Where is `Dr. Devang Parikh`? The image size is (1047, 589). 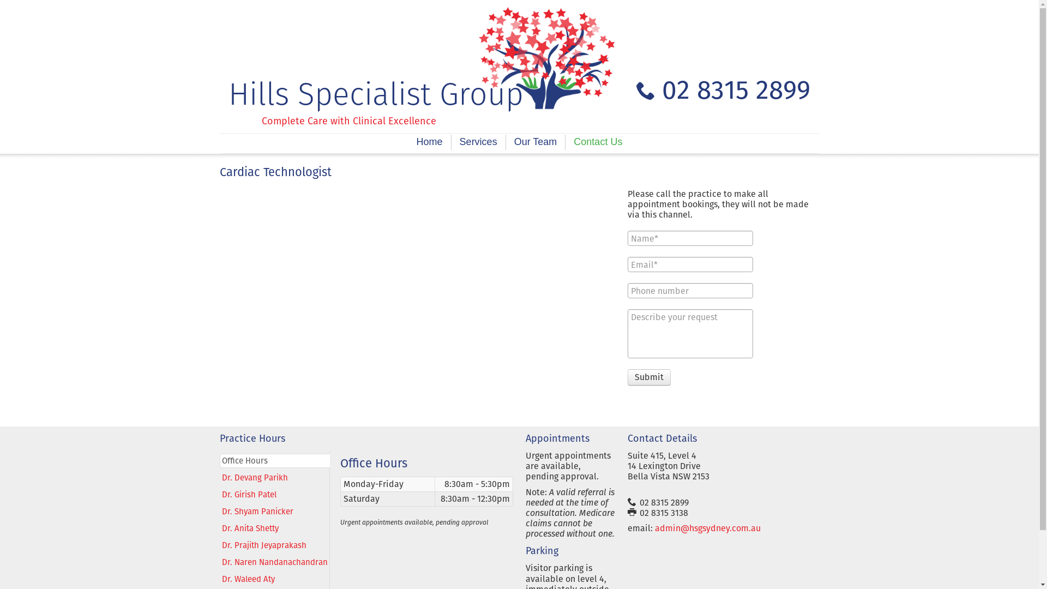 Dr. Devang Parikh is located at coordinates (274, 478).